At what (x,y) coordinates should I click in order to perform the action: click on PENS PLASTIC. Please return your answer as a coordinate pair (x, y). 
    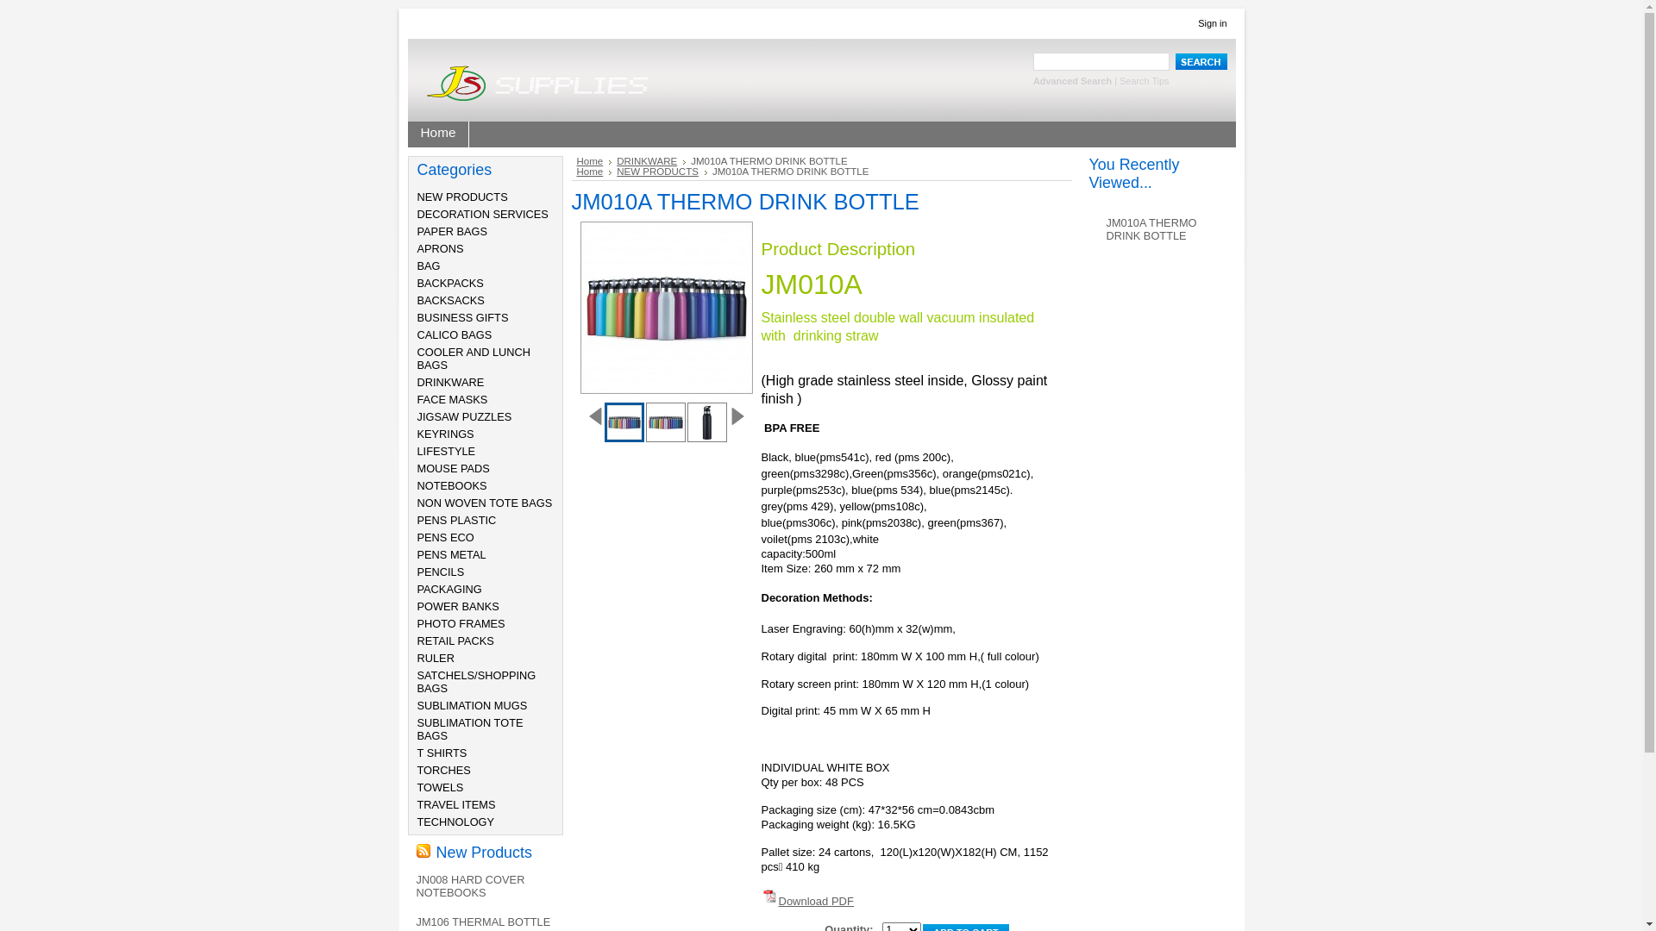
    Looking at the image, I should click on (457, 521).